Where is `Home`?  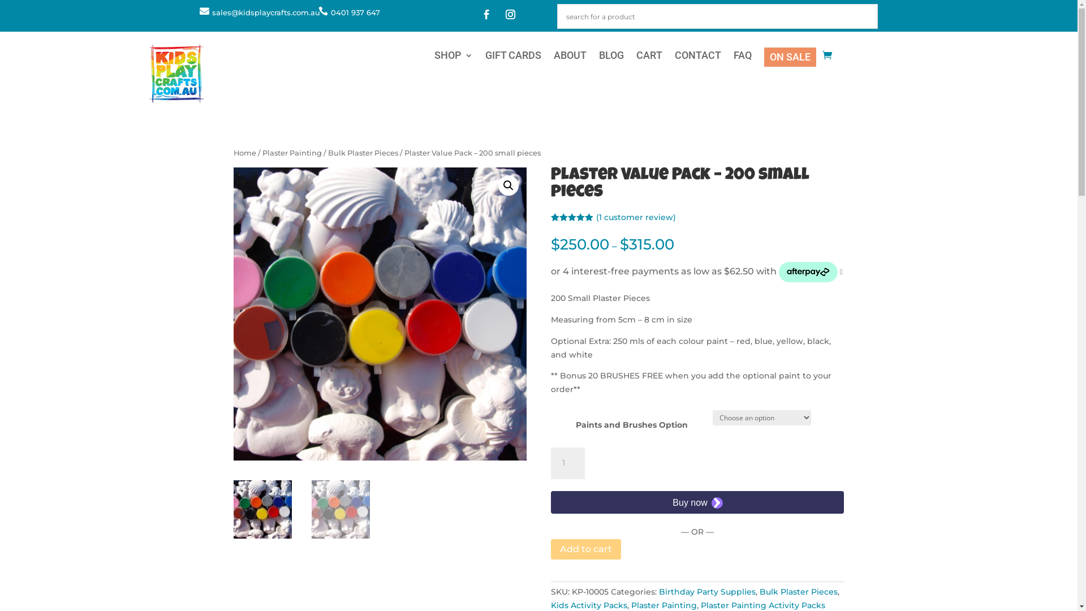
Home is located at coordinates (244, 153).